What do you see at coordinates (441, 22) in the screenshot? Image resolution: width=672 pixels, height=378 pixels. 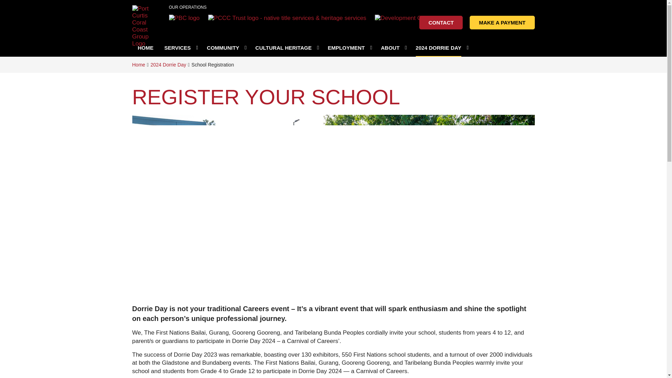 I see `CONTACT` at bounding box center [441, 22].